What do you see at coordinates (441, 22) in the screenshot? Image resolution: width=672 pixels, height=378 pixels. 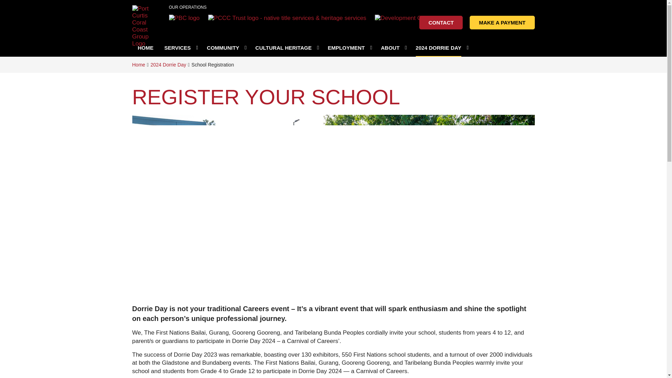 I see `CONTACT` at bounding box center [441, 22].